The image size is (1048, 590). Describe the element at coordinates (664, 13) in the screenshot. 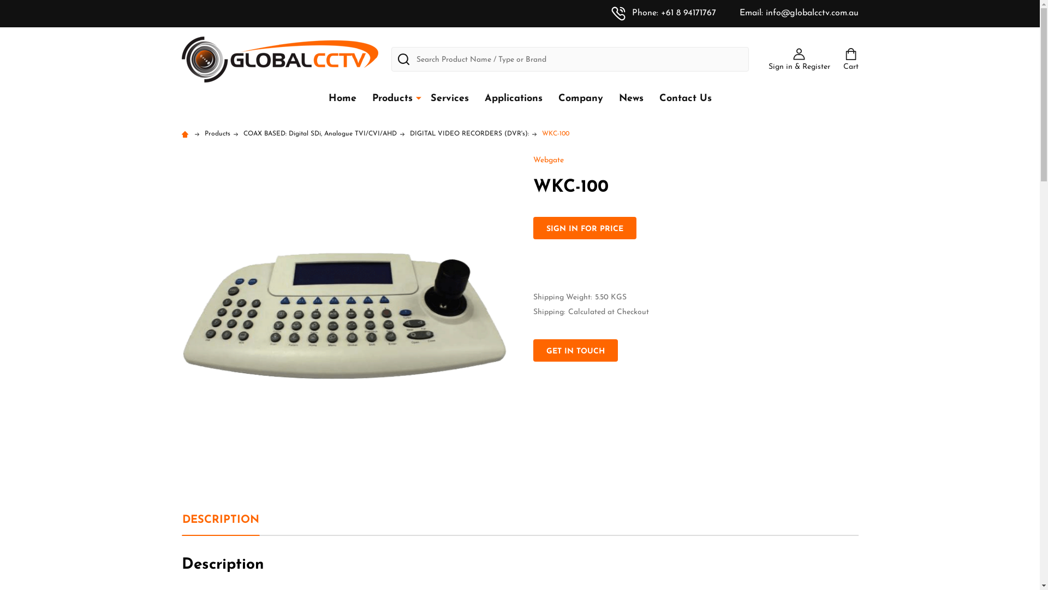

I see `Phone: +61 8 94171767` at that location.